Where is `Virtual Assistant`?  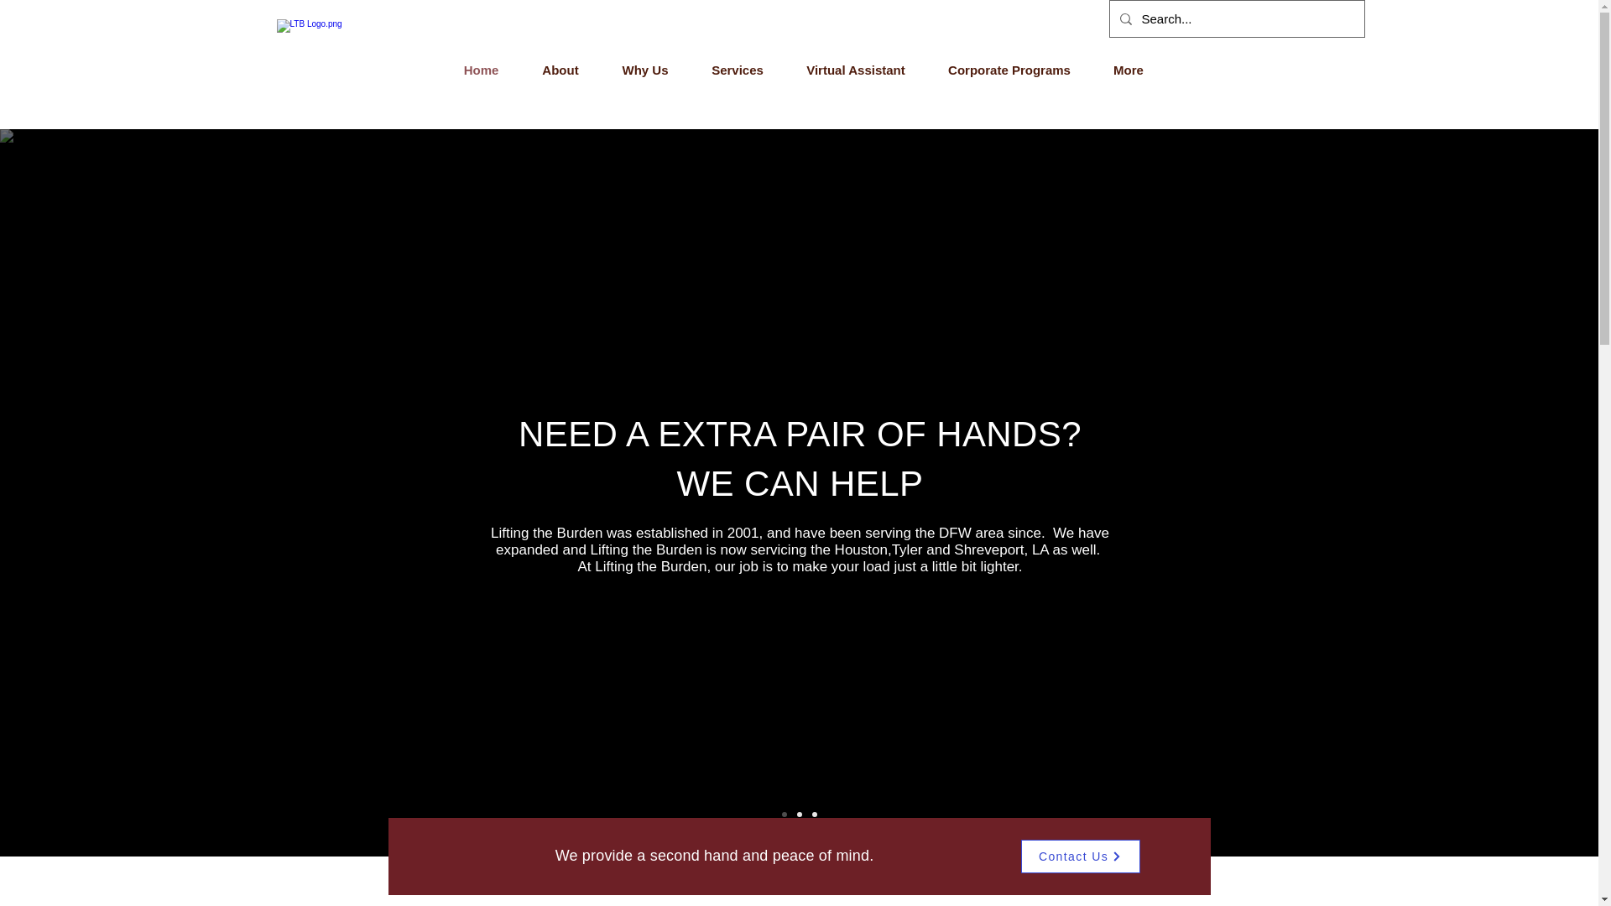
Virtual Assistant is located at coordinates (856, 70).